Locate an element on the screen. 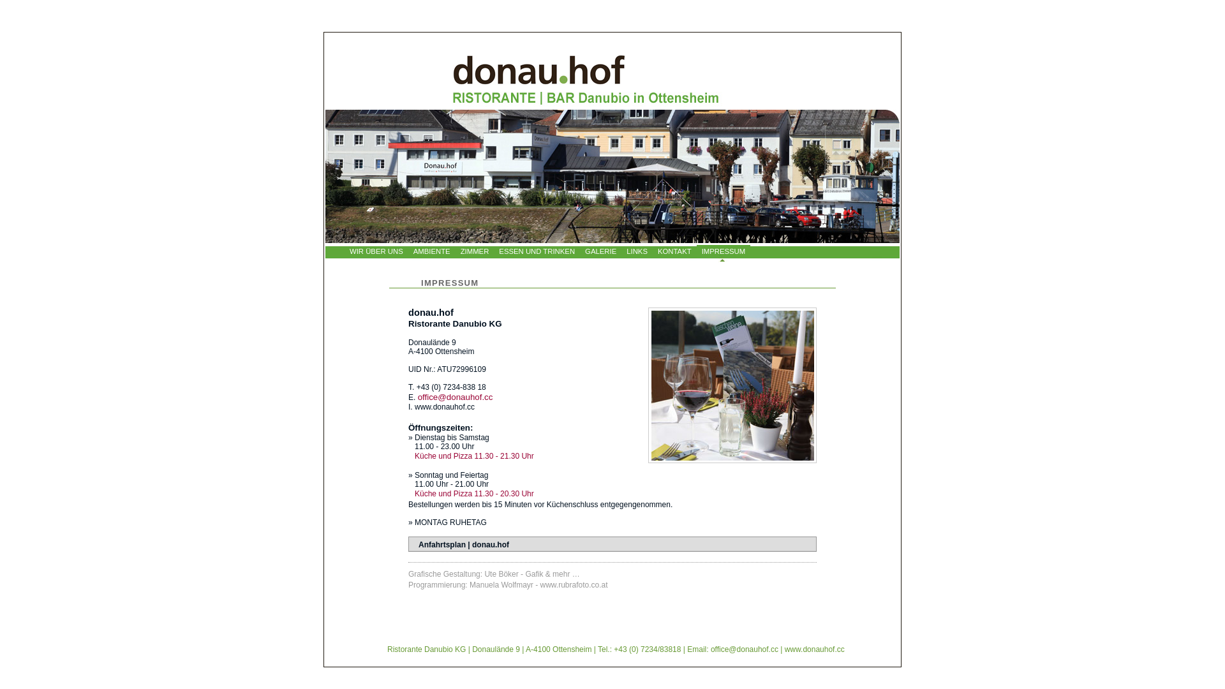 The image size is (1225, 689). ESSEN UND TRINKEN is located at coordinates (537, 254).